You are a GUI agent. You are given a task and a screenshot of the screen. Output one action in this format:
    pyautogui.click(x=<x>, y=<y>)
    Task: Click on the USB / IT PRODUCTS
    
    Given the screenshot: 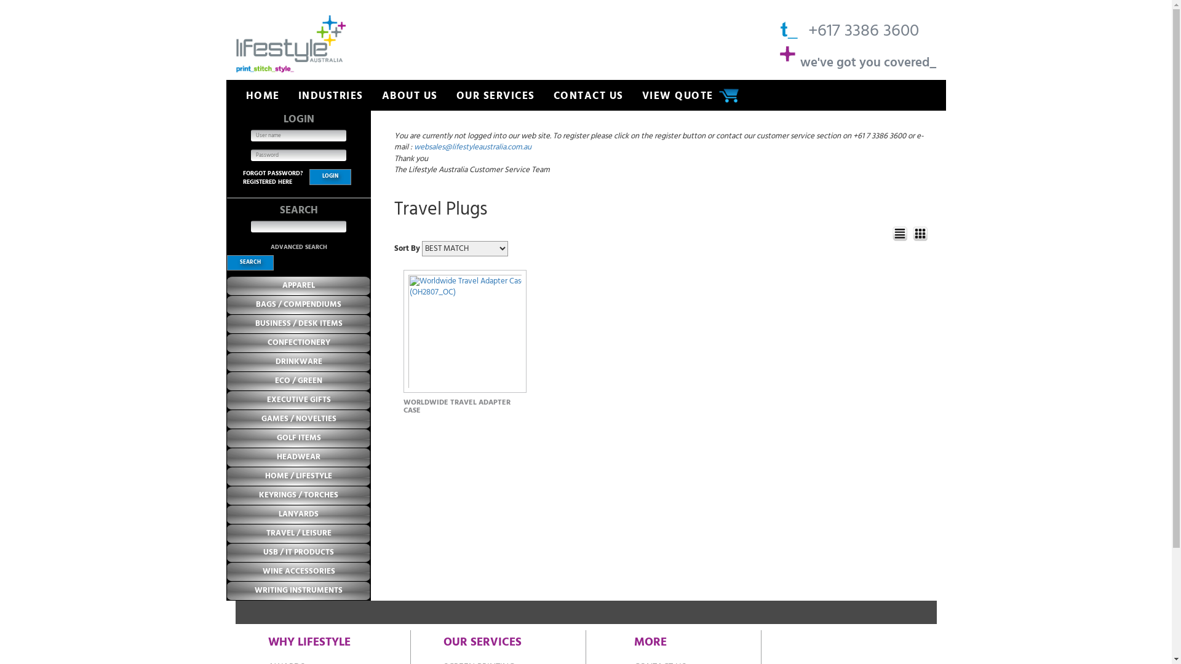 What is the action you would take?
    pyautogui.click(x=299, y=552)
    